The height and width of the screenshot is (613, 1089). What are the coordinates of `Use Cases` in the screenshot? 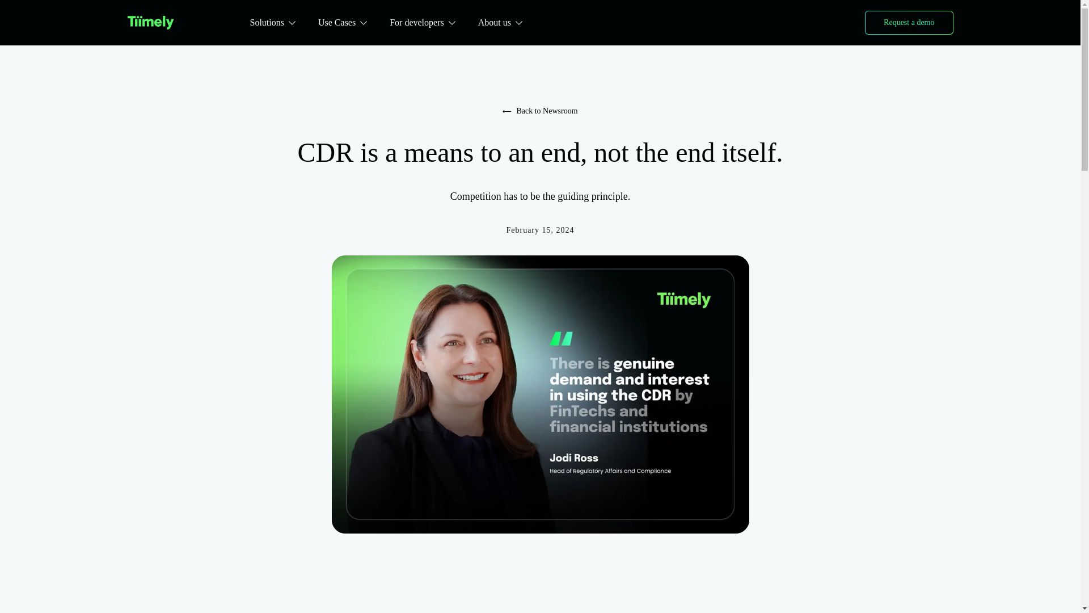 It's located at (343, 23).